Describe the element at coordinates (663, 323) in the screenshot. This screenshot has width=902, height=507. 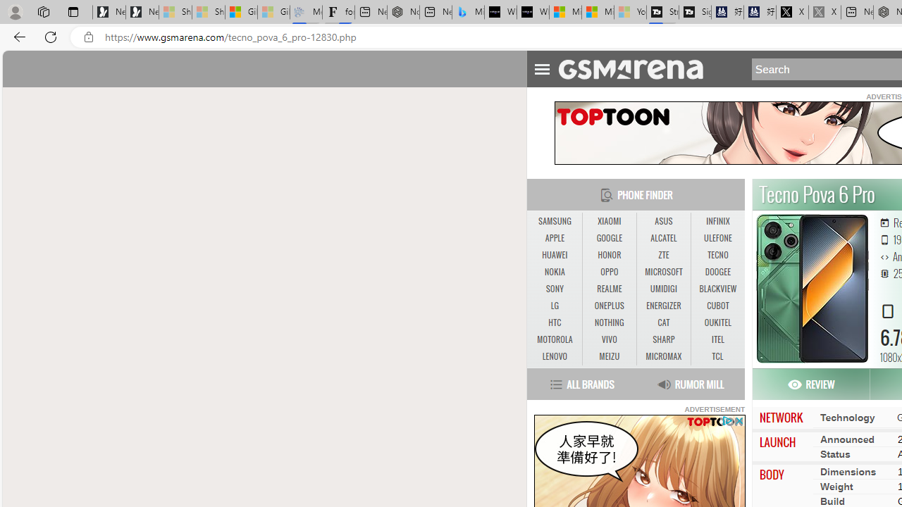
I see `CAT` at that location.